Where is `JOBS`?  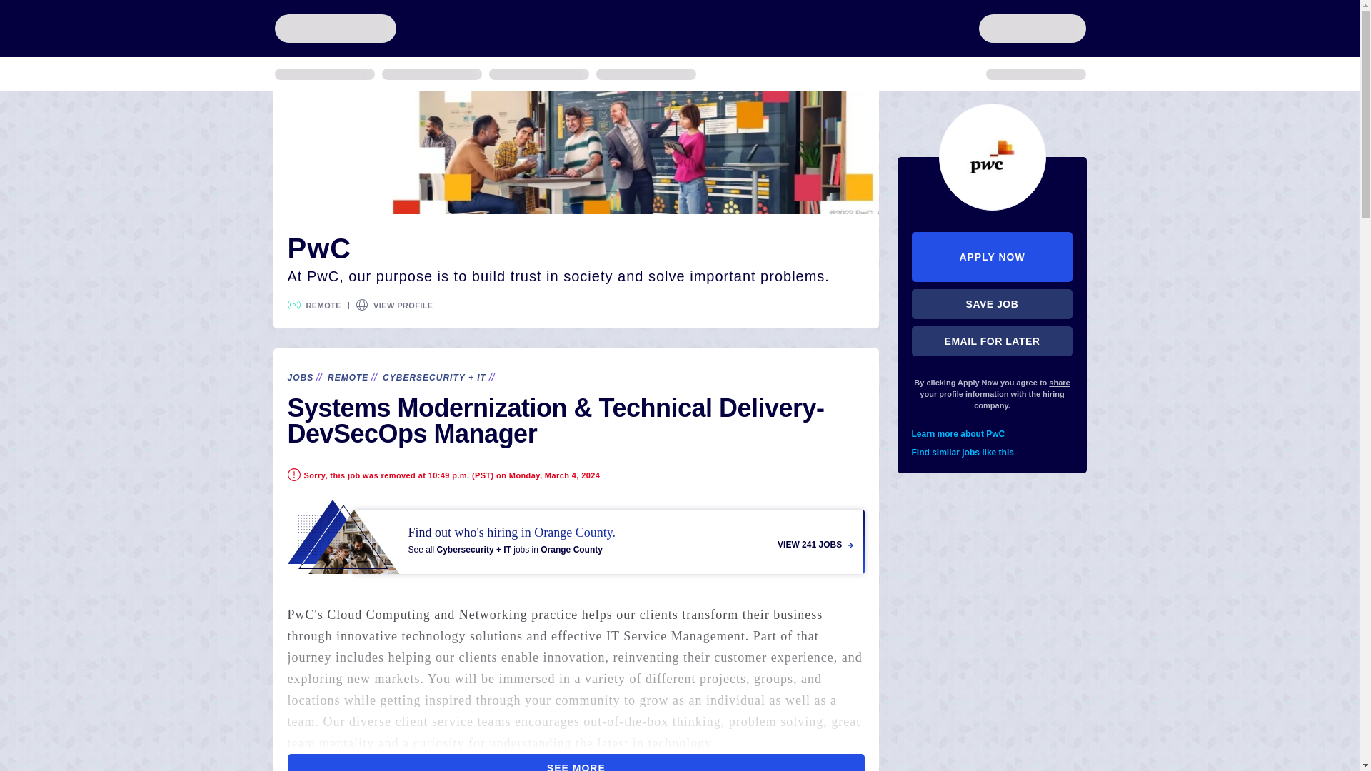 JOBS is located at coordinates (300, 377).